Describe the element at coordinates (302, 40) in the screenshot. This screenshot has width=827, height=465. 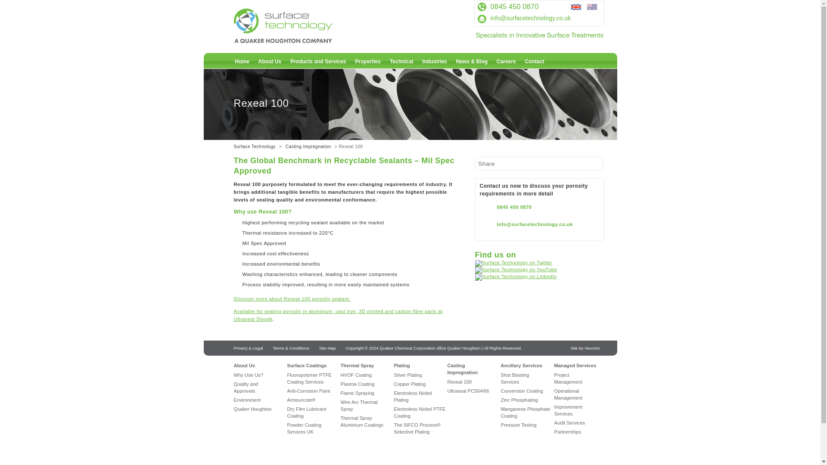
I see `Surface Technology` at that location.